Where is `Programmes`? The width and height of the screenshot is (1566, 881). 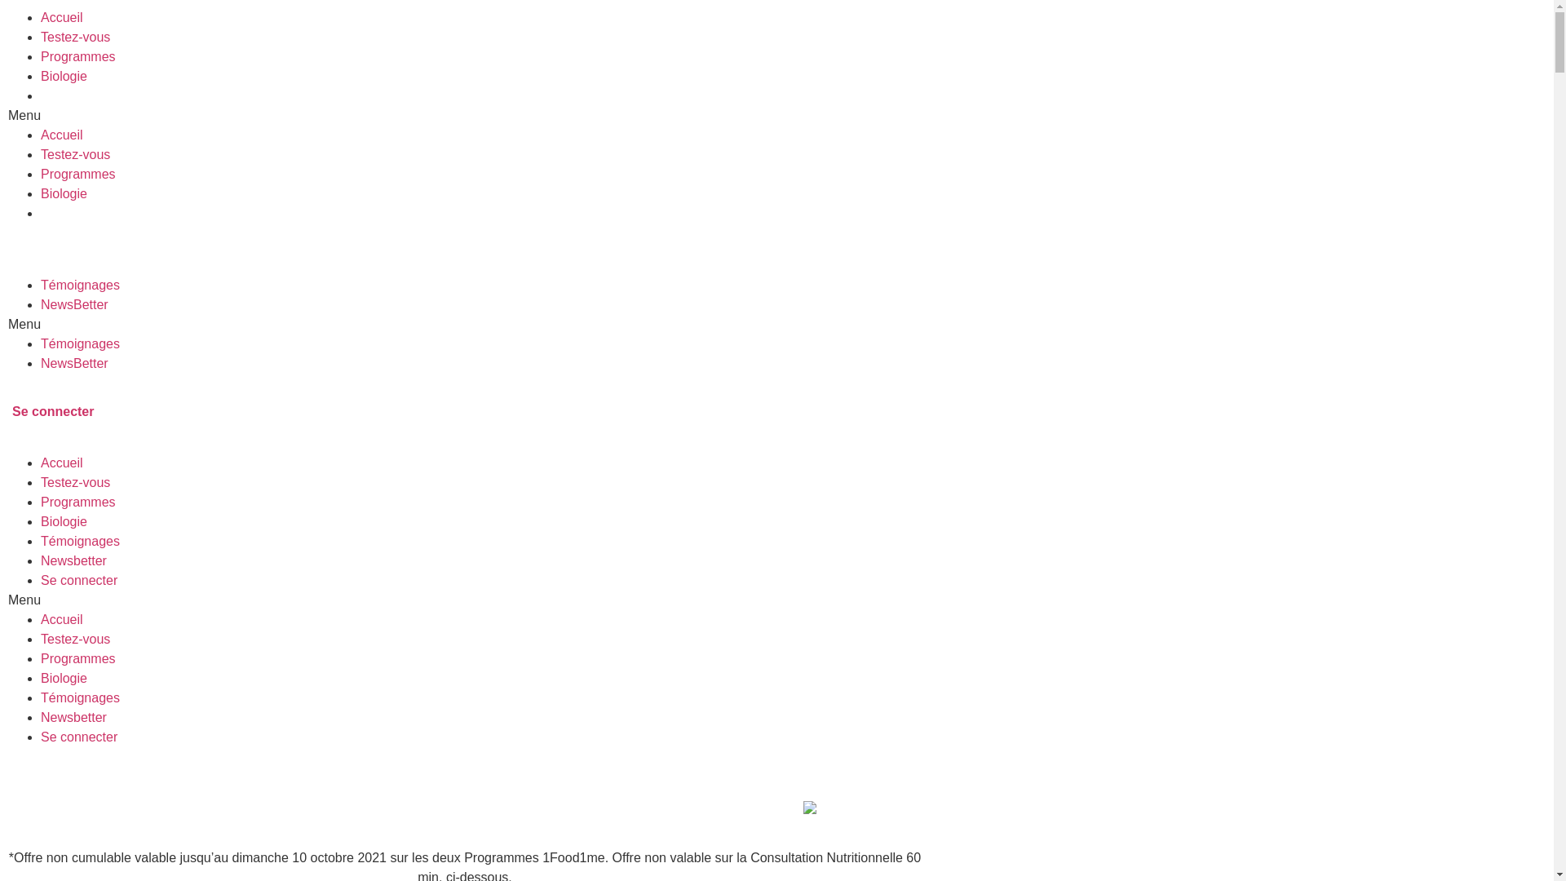 Programmes is located at coordinates (78, 659).